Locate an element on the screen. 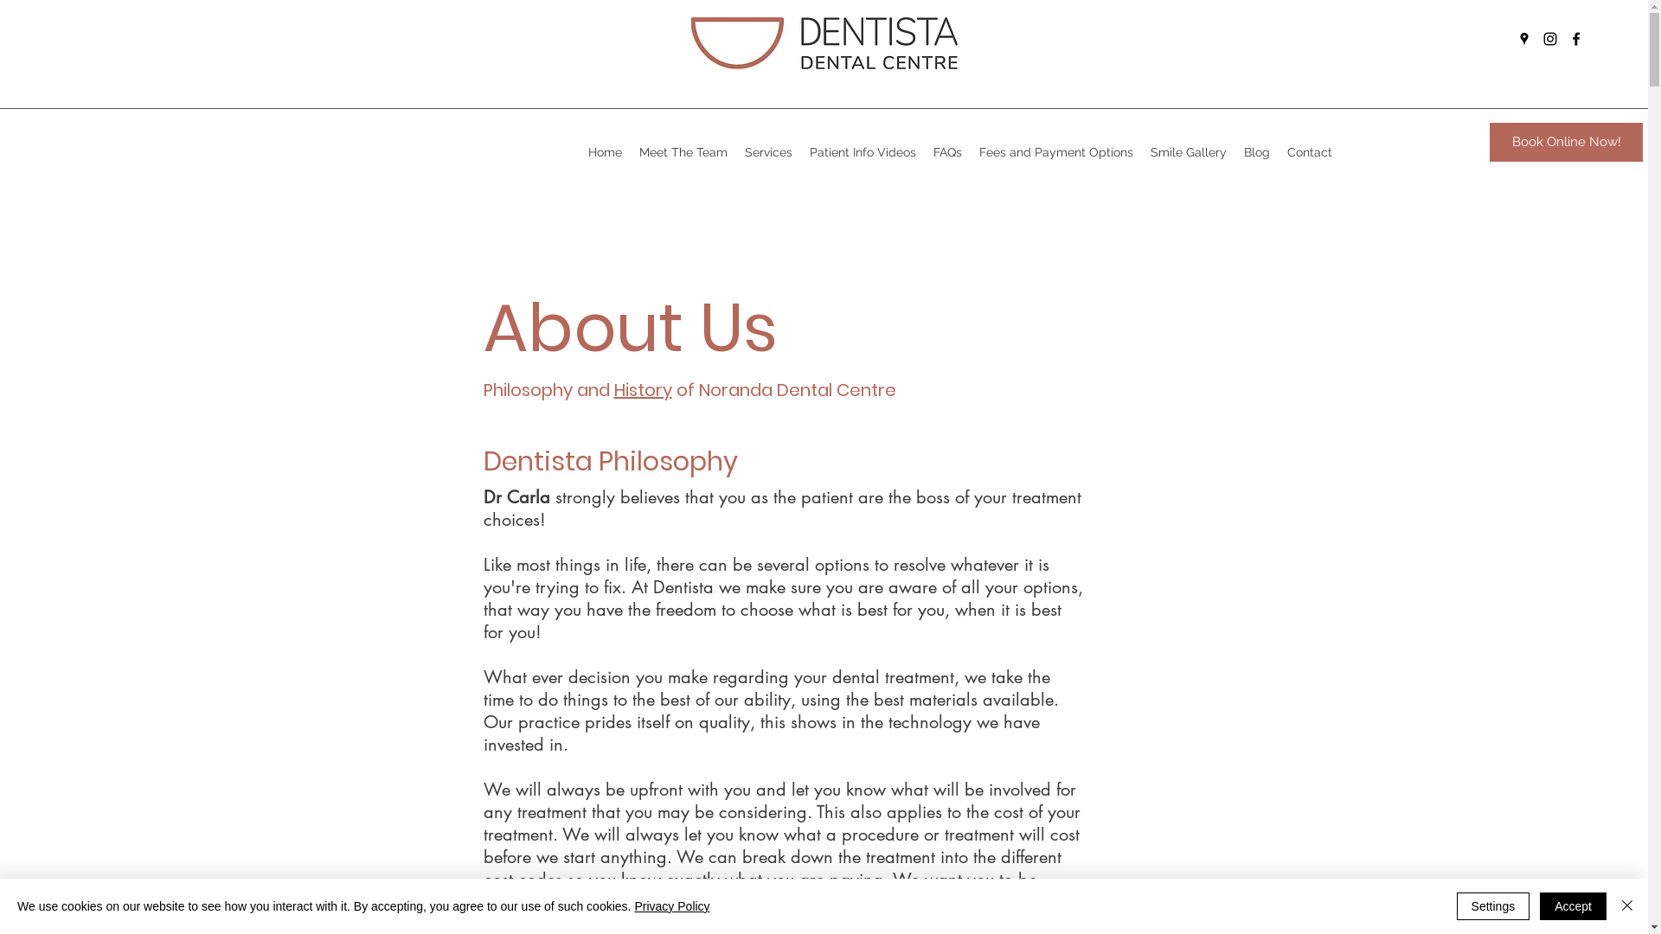 Image resolution: width=1661 pixels, height=934 pixels. Blog is located at coordinates (1257, 152).